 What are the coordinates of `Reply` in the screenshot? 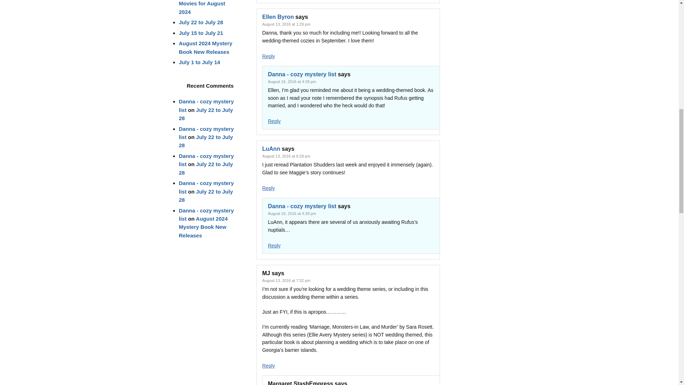 It's located at (274, 245).